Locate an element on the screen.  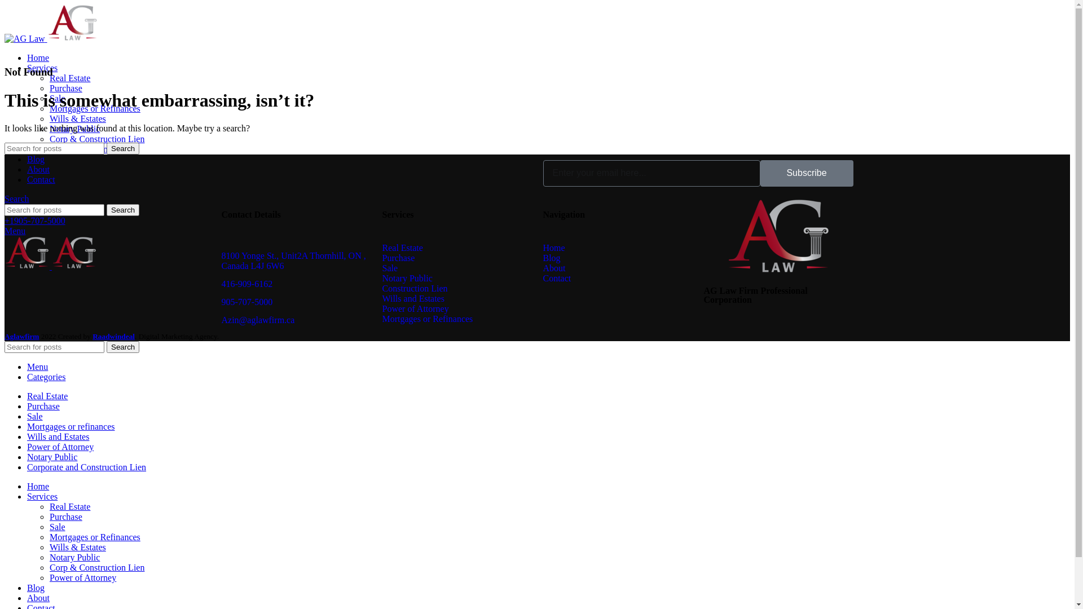
Notary Public is located at coordinates (52, 457).